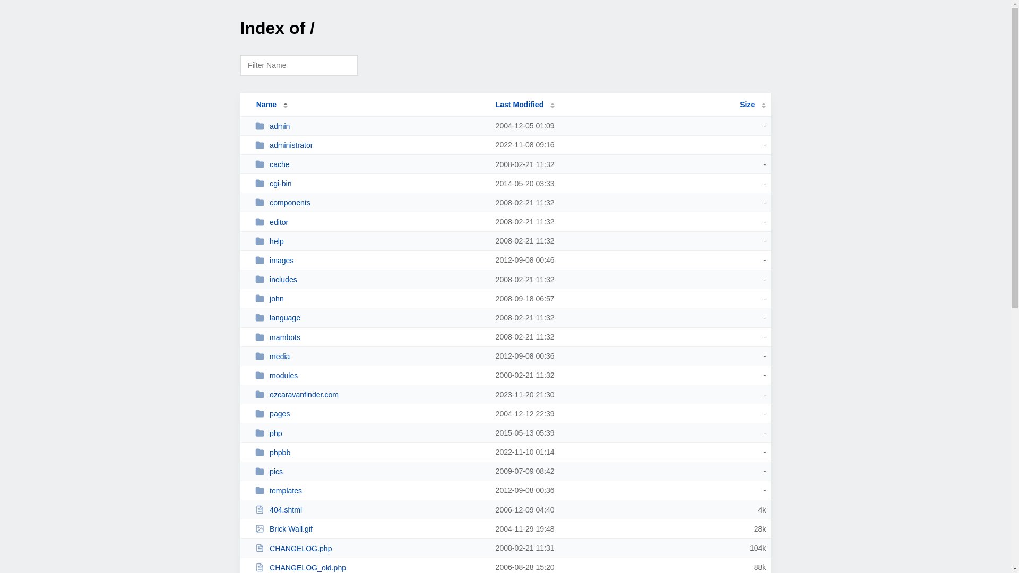 The width and height of the screenshot is (1019, 573). Describe the element at coordinates (370, 549) in the screenshot. I see `CHANGELOG.php` at that location.